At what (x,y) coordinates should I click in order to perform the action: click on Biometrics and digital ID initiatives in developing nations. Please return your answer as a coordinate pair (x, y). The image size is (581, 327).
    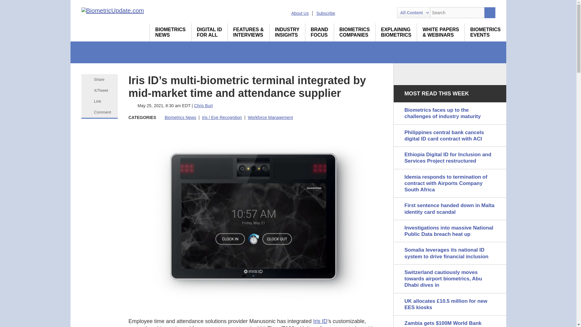
    Looking at the image, I should click on (209, 32).